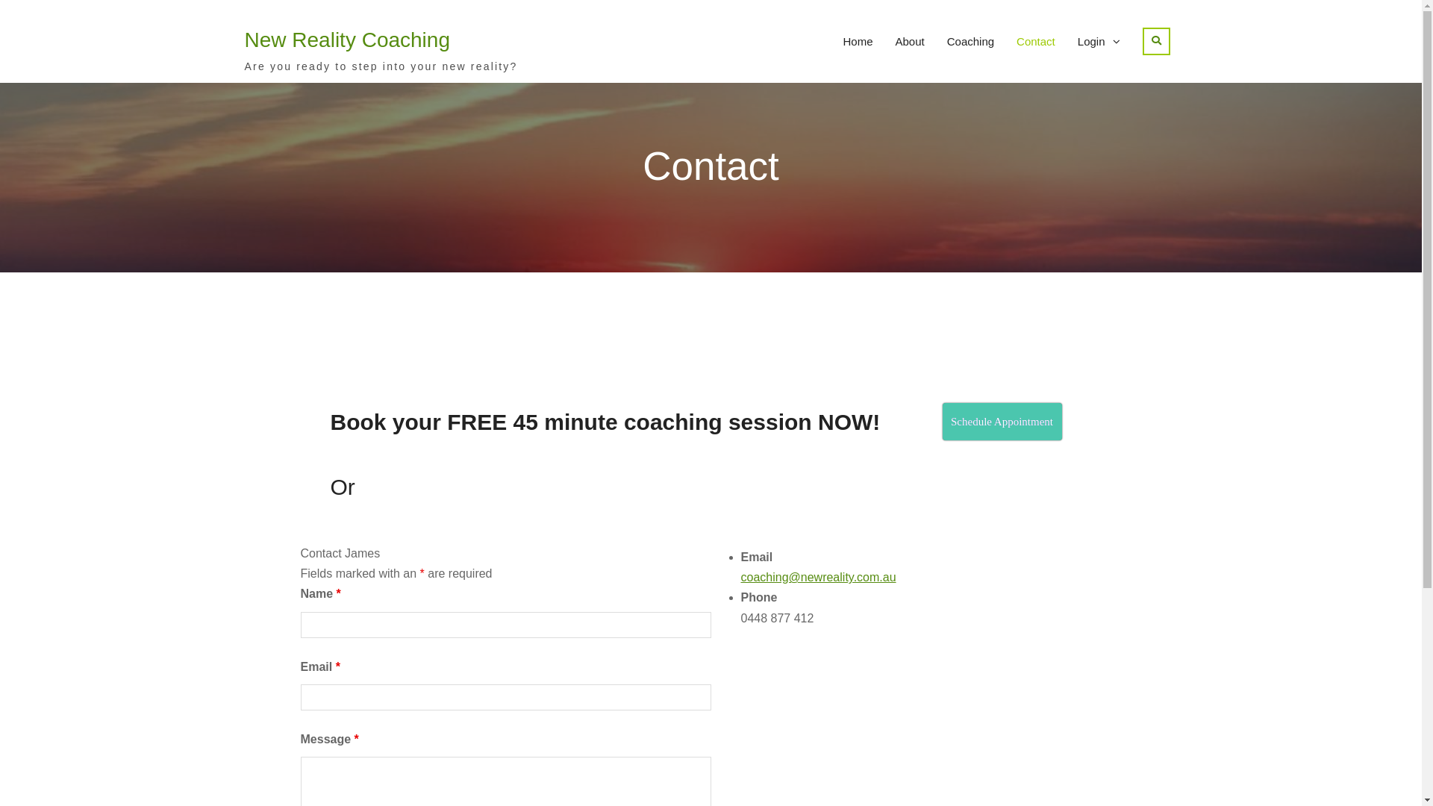 The width and height of the screenshot is (1433, 806). What do you see at coordinates (1002, 422) in the screenshot?
I see `Schedule Appointment` at bounding box center [1002, 422].